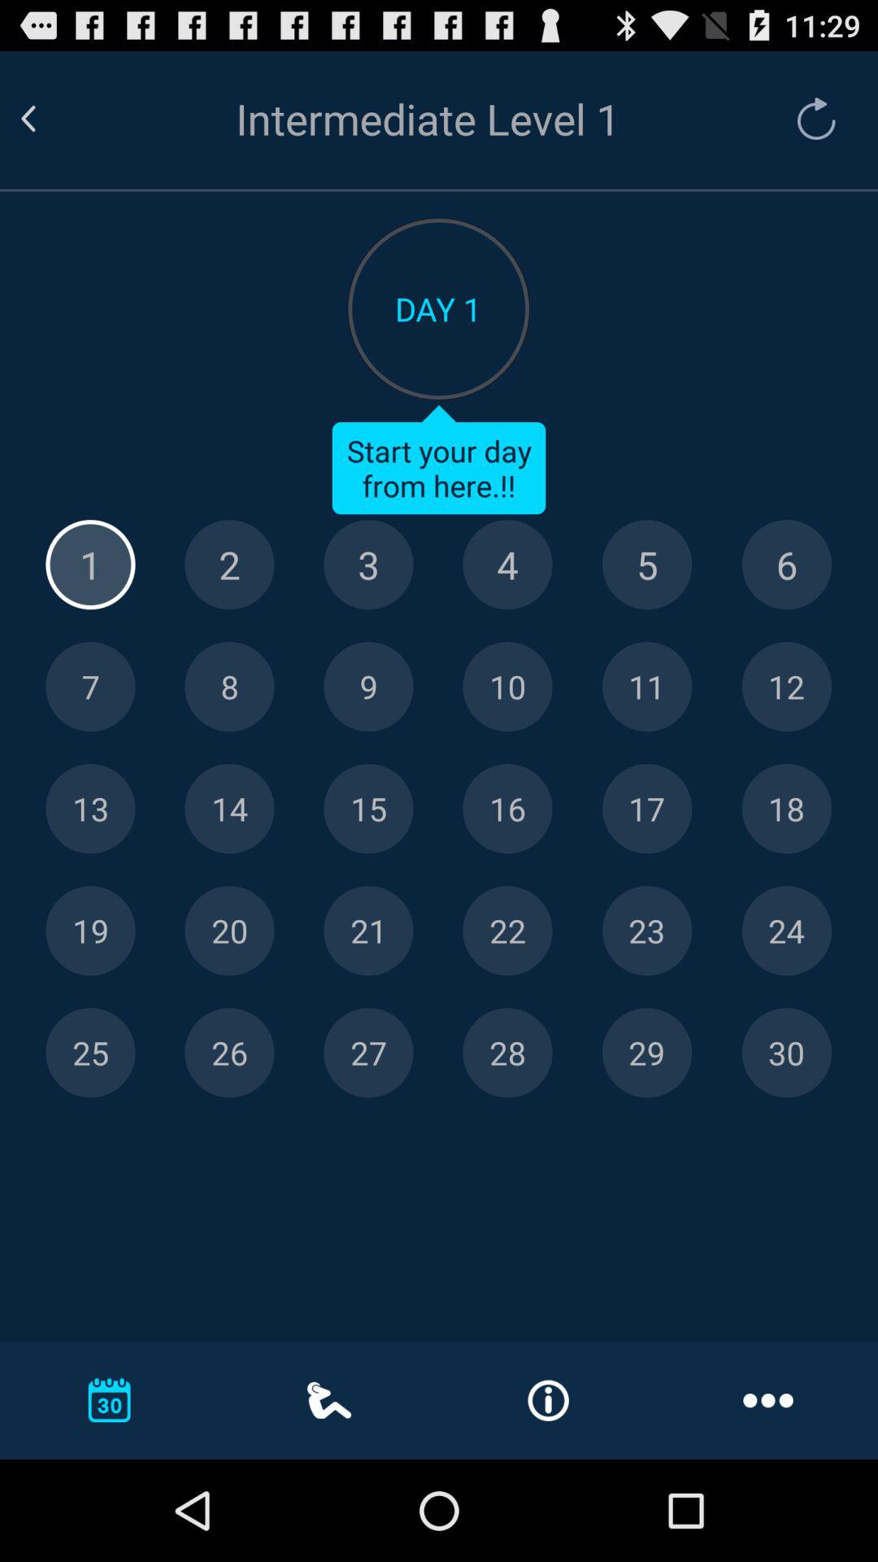  I want to click on day 7, so click(90, 687).